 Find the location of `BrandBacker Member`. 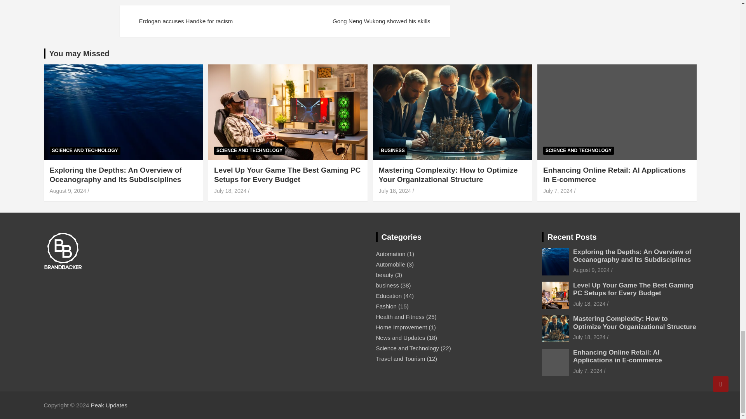

BrandBacker Member is located at coordinates (63, 251).